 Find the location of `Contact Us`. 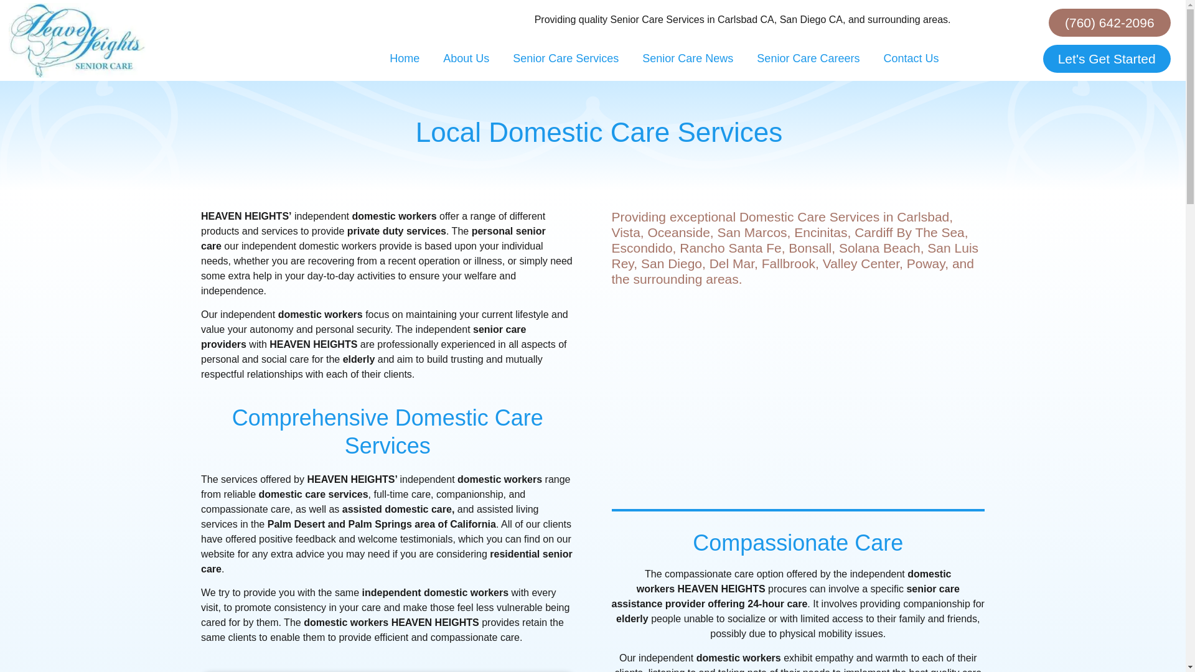

Contact Us is located at coordinates (910, 58).